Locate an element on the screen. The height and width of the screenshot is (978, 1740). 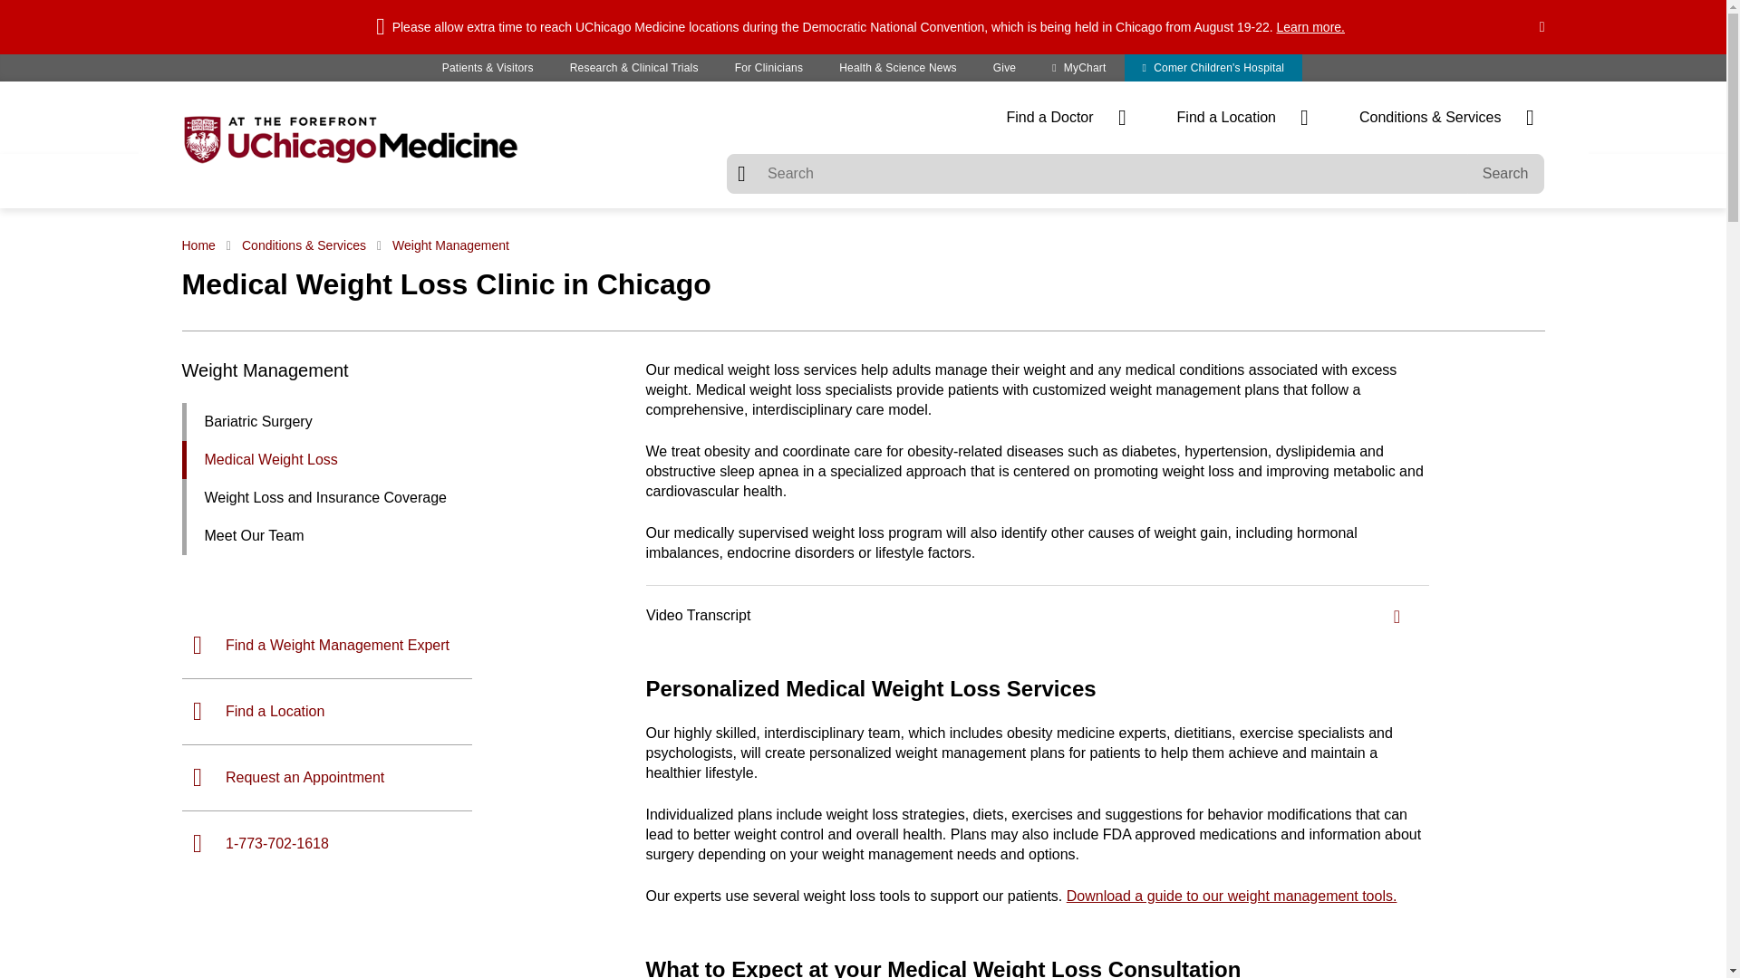
Learn more. is located at coordinates (1310, 26).